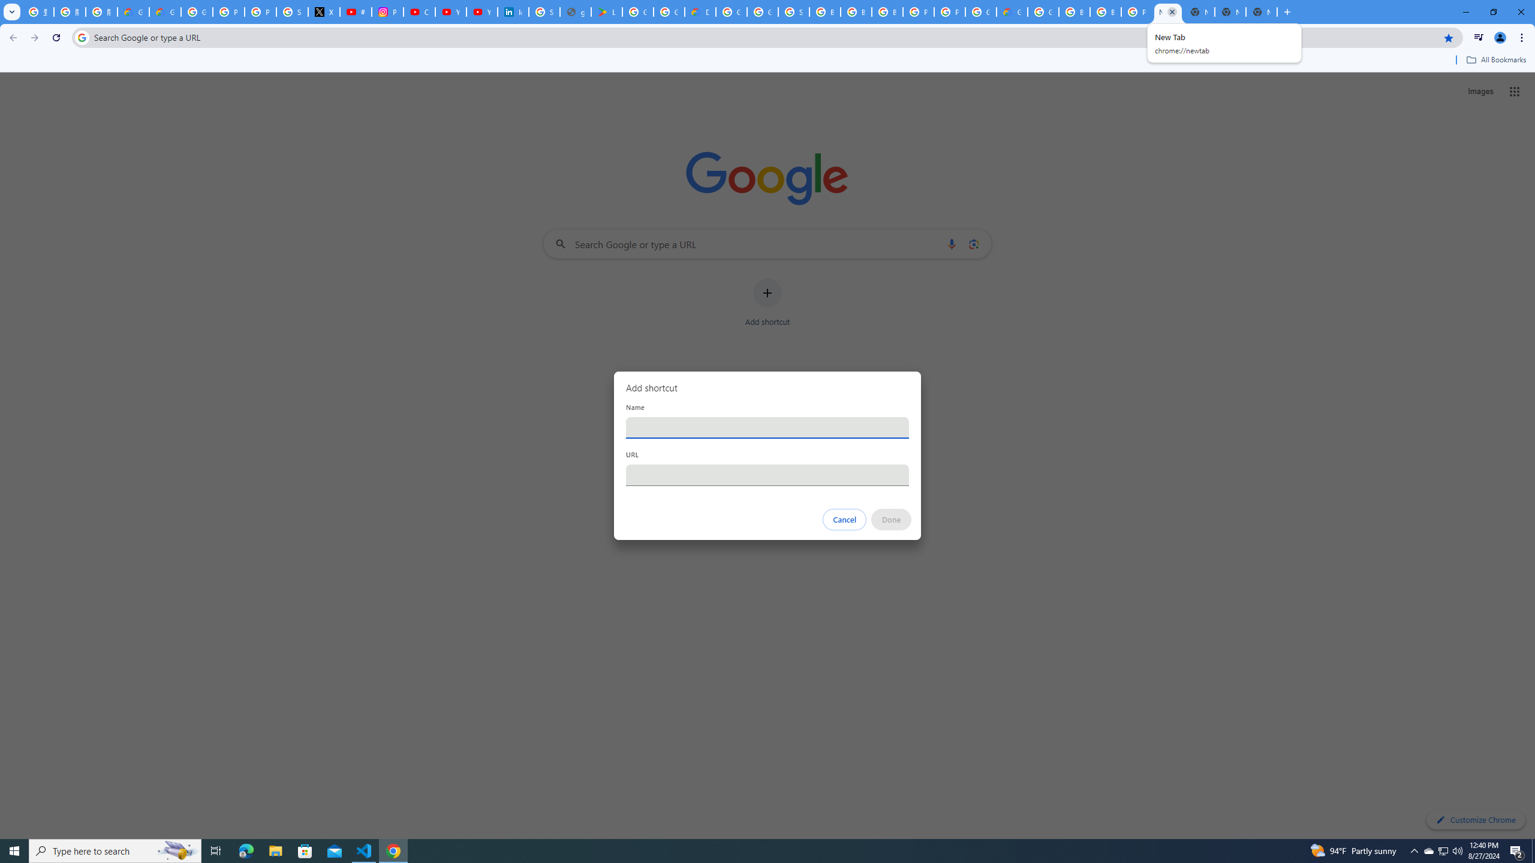  I want to click on Browse Chrome as a guest - Computer - Google Chrome Help, so click(825, 12).